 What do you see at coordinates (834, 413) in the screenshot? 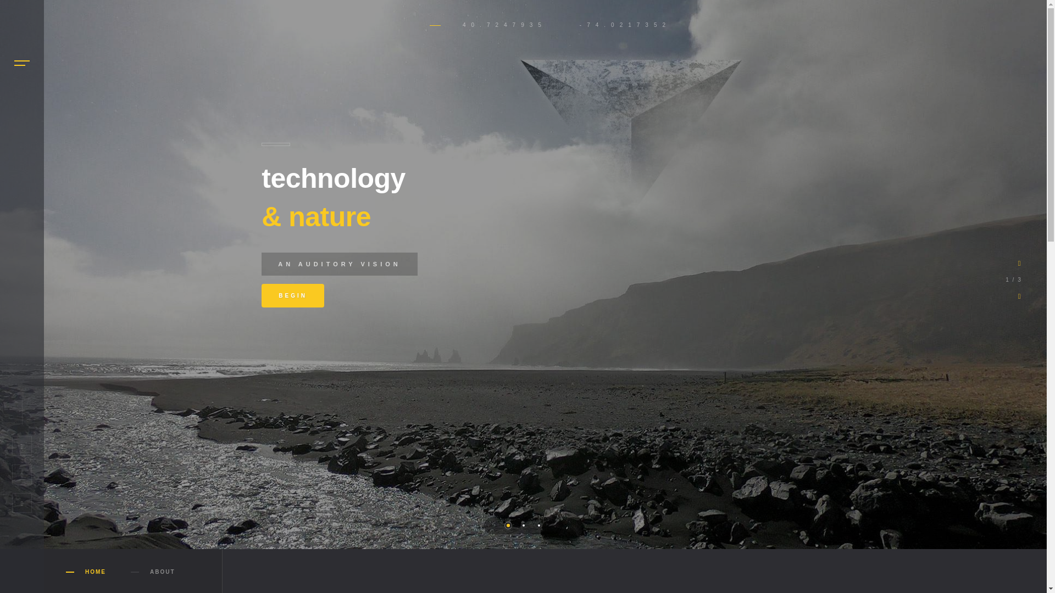
I see `Sign up` at bounding box center [834, 413].